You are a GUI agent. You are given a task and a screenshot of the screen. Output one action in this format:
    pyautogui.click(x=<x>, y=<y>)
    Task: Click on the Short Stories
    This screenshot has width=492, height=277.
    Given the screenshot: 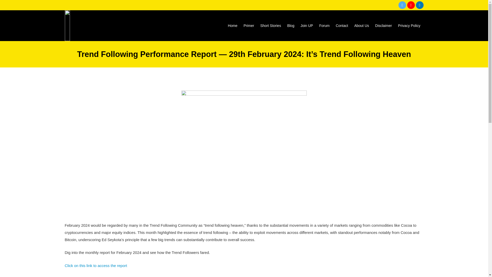 What is the action you would take?
    pyautogui.click(x=271, y=26)
    